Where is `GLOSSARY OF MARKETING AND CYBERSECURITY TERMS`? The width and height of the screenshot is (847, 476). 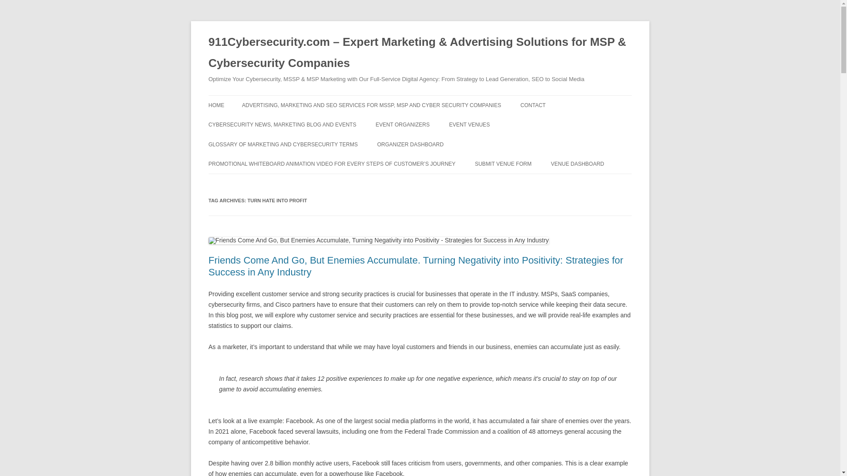
GLOSSARY OF MARKETING AND CYBERSECURITY TERMS is located at coordinates (283, 144).